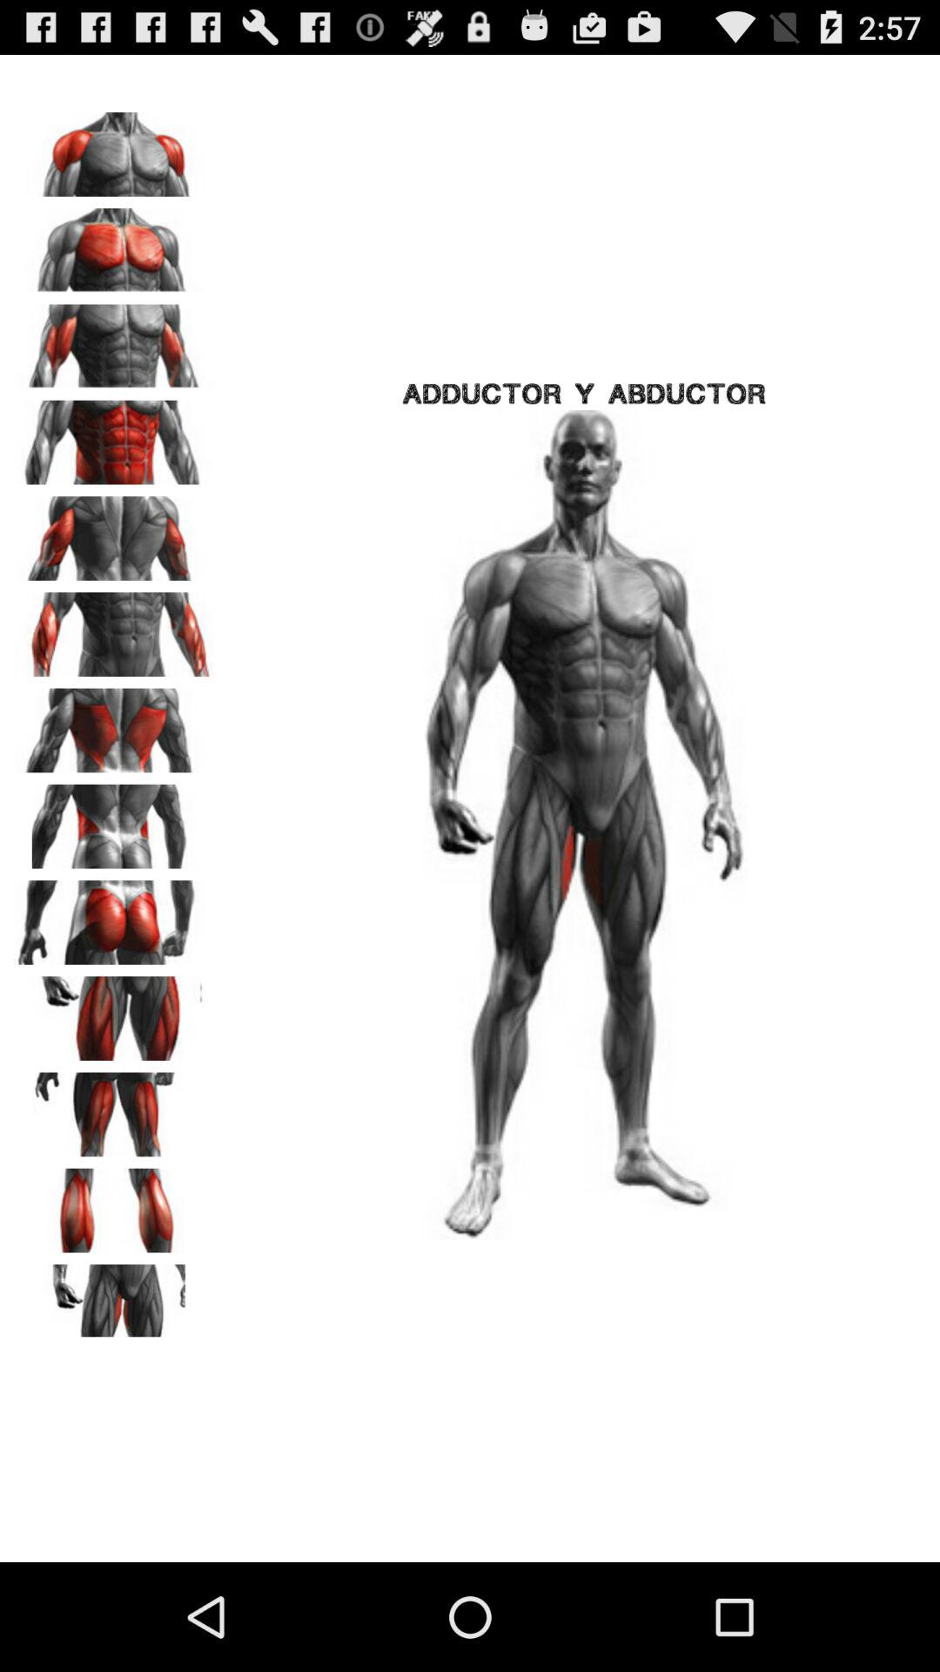 The width and height of the screenshot is (940, 1672). I want to click on highlight selected element, so click(114, 1204).